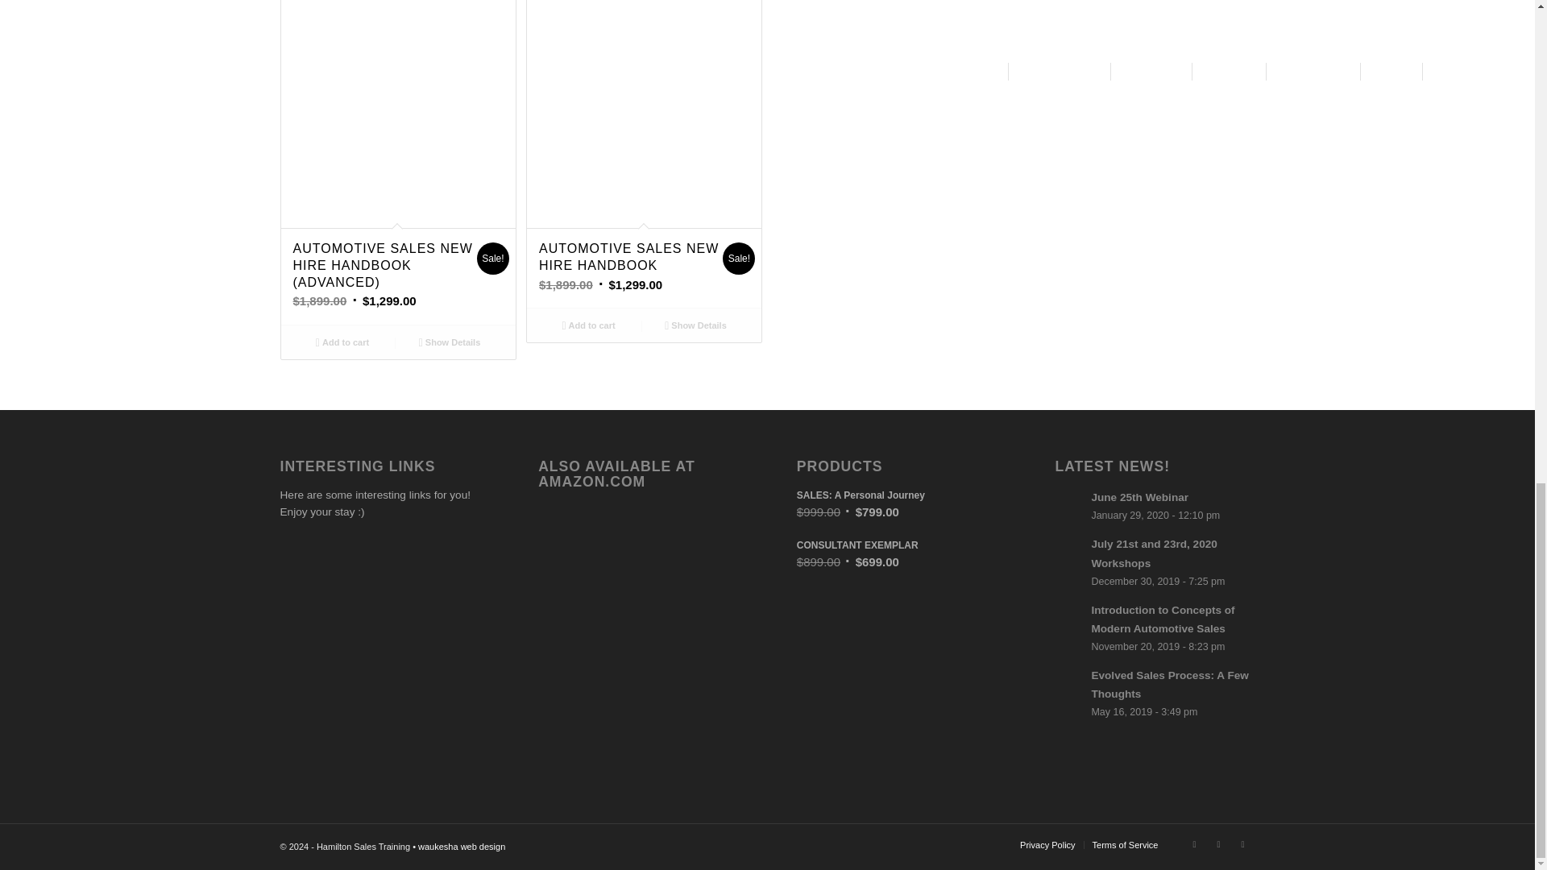 The width and height of the screenshot is (1547, 870). What do you see at coordinates (1162, 619) in the screenshot?
I see `Read: Introduction to Concepts of Modern Automotive Sales` at bounding box center [1162, 619].